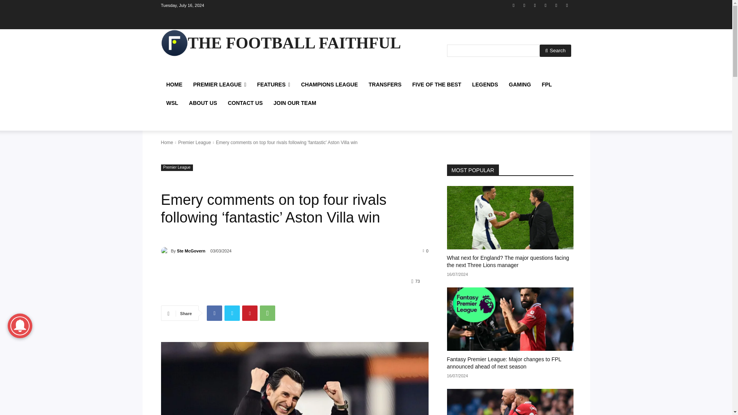 This screenshot has width=738, height=415. I want to click on Youtube, so click(567, 5).